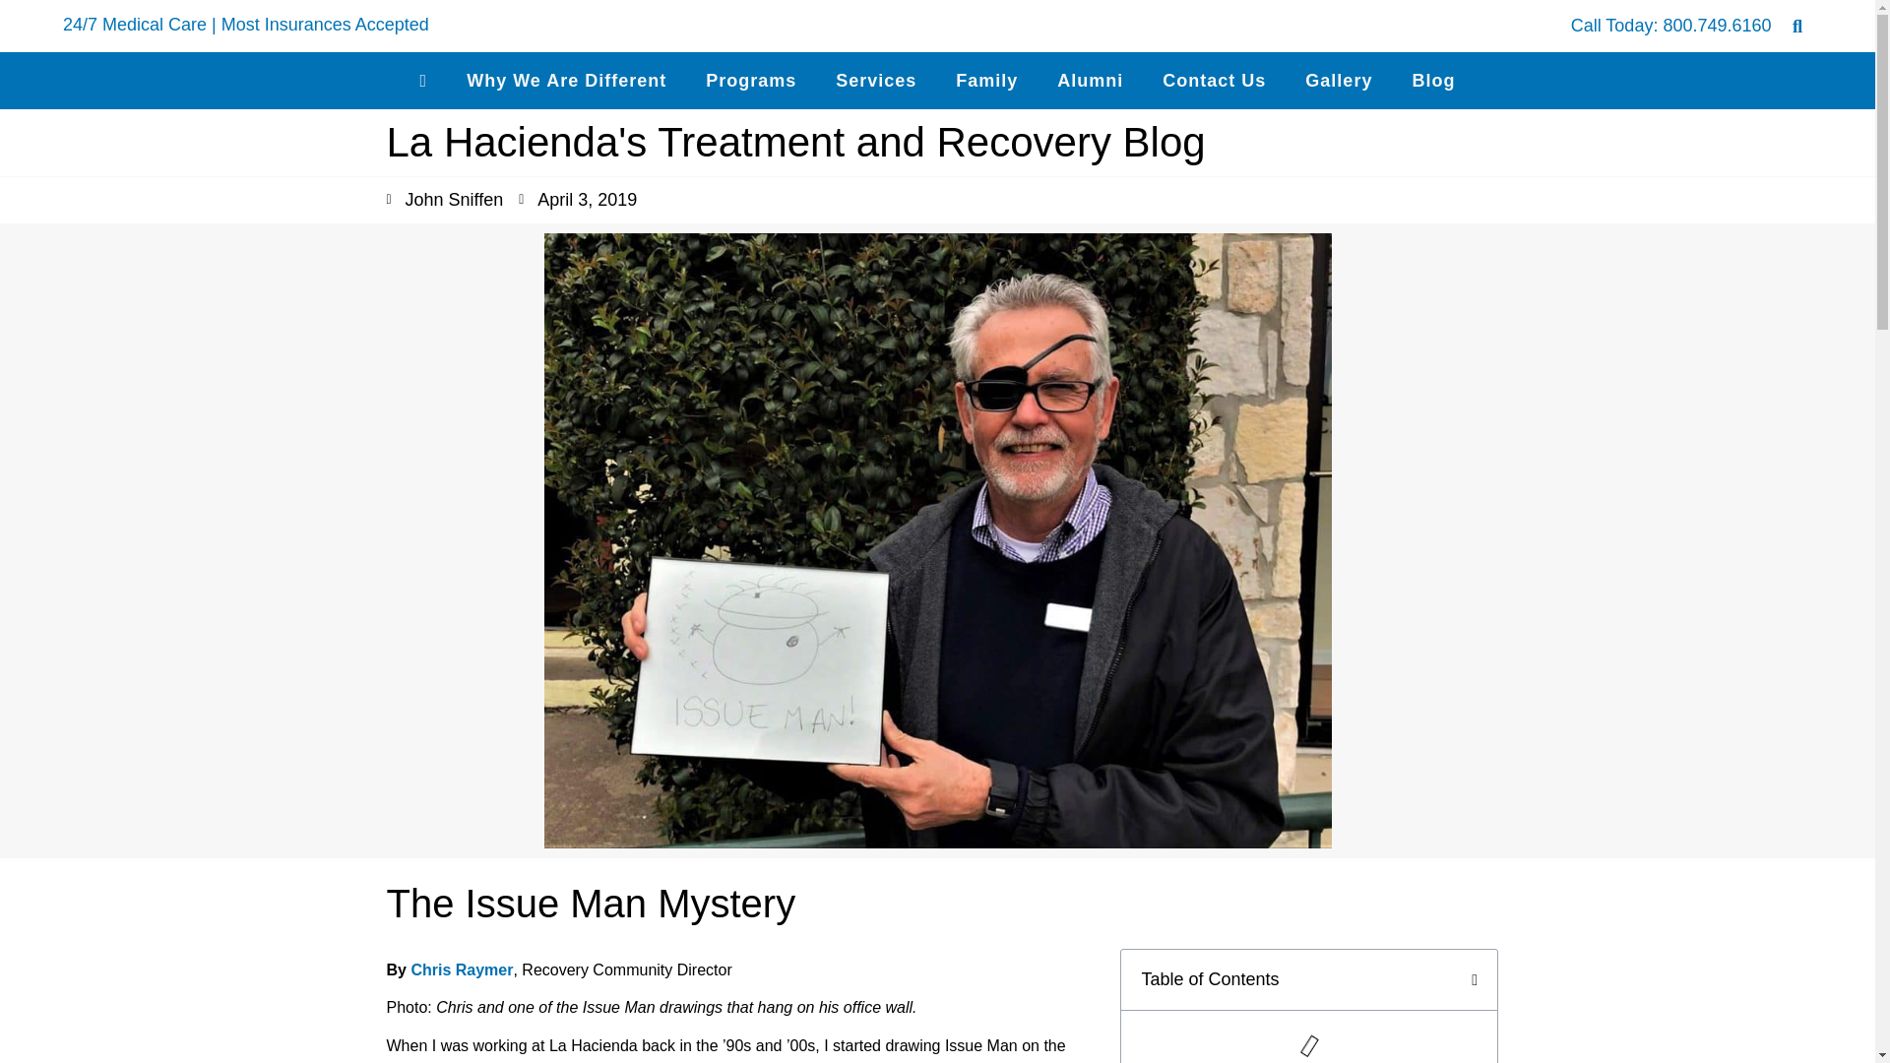 The image size is (1890, 1063). What do you see at coordinates (1432, 81) in the screenshot?
I see `Blog` at bounding box center [1432, 81].